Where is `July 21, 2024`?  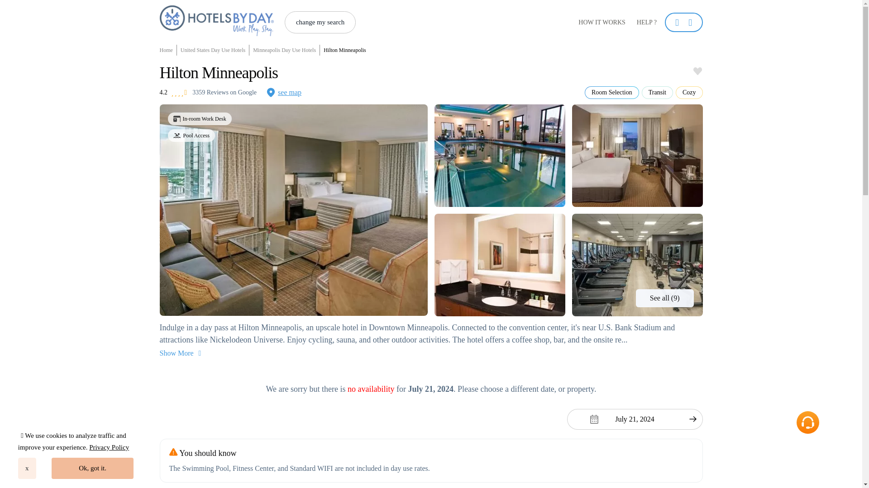 July 21, 2024 is located at coordinates (634, 419).